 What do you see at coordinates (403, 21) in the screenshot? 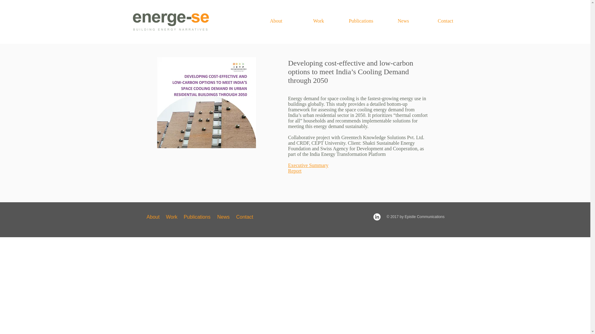
I see `News` at bounding box center [403, 21].